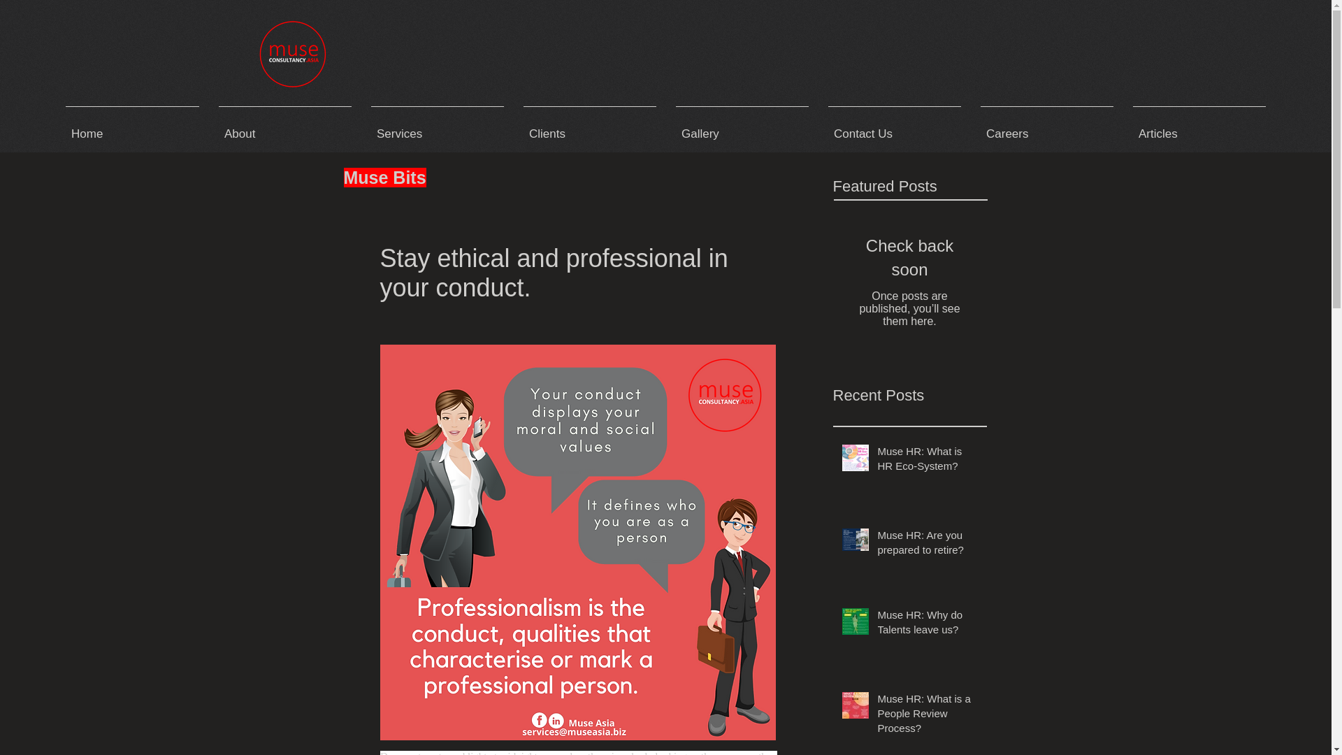 The height and width of the screenshot is (755, 1342). Describe the element at coordinates (590, 127) in the screenshot. I see `Clients` at that location.